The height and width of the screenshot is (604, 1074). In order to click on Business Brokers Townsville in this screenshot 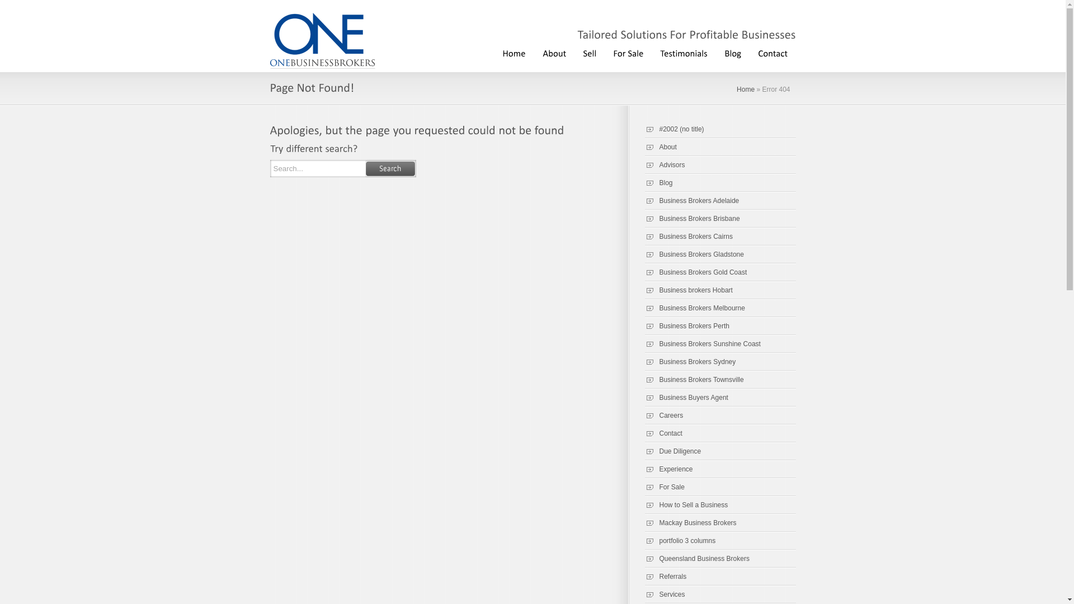, I will do `click(694, 380)`.